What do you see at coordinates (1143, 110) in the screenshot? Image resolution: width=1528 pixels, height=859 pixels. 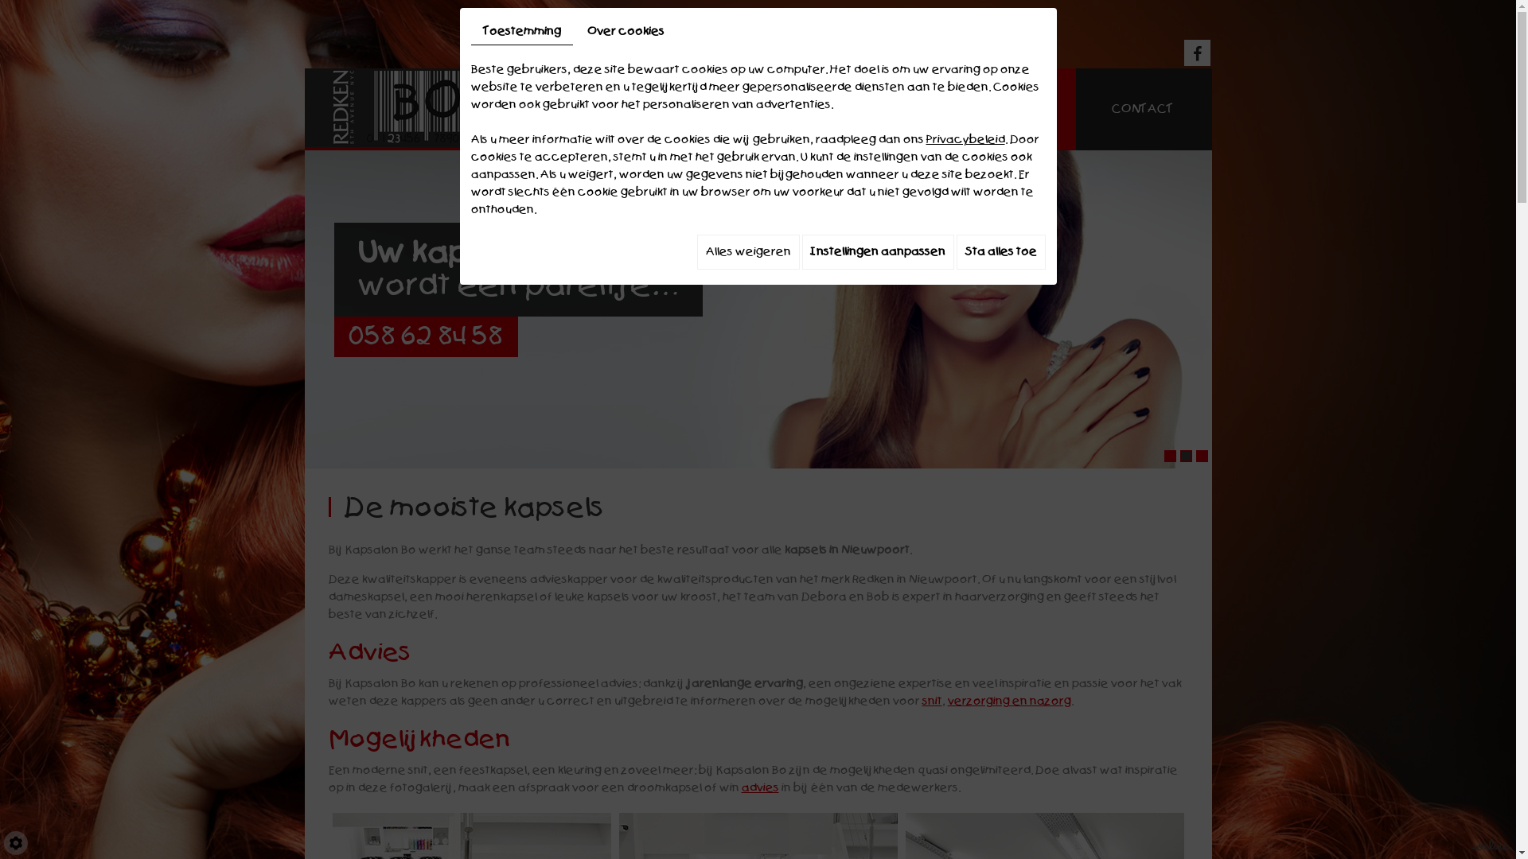 I see `CONTACT` at bounding box center [1143, 110].